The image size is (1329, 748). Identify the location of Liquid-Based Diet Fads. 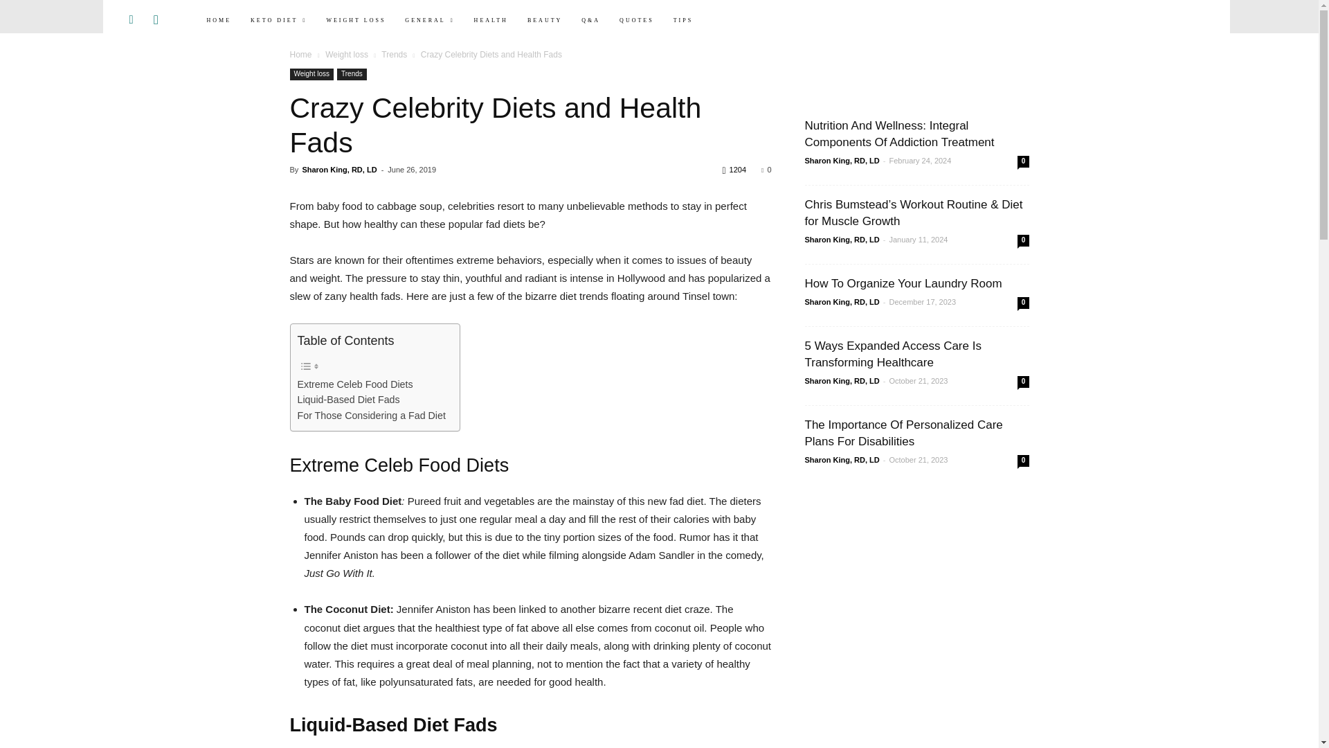
(349, 399).